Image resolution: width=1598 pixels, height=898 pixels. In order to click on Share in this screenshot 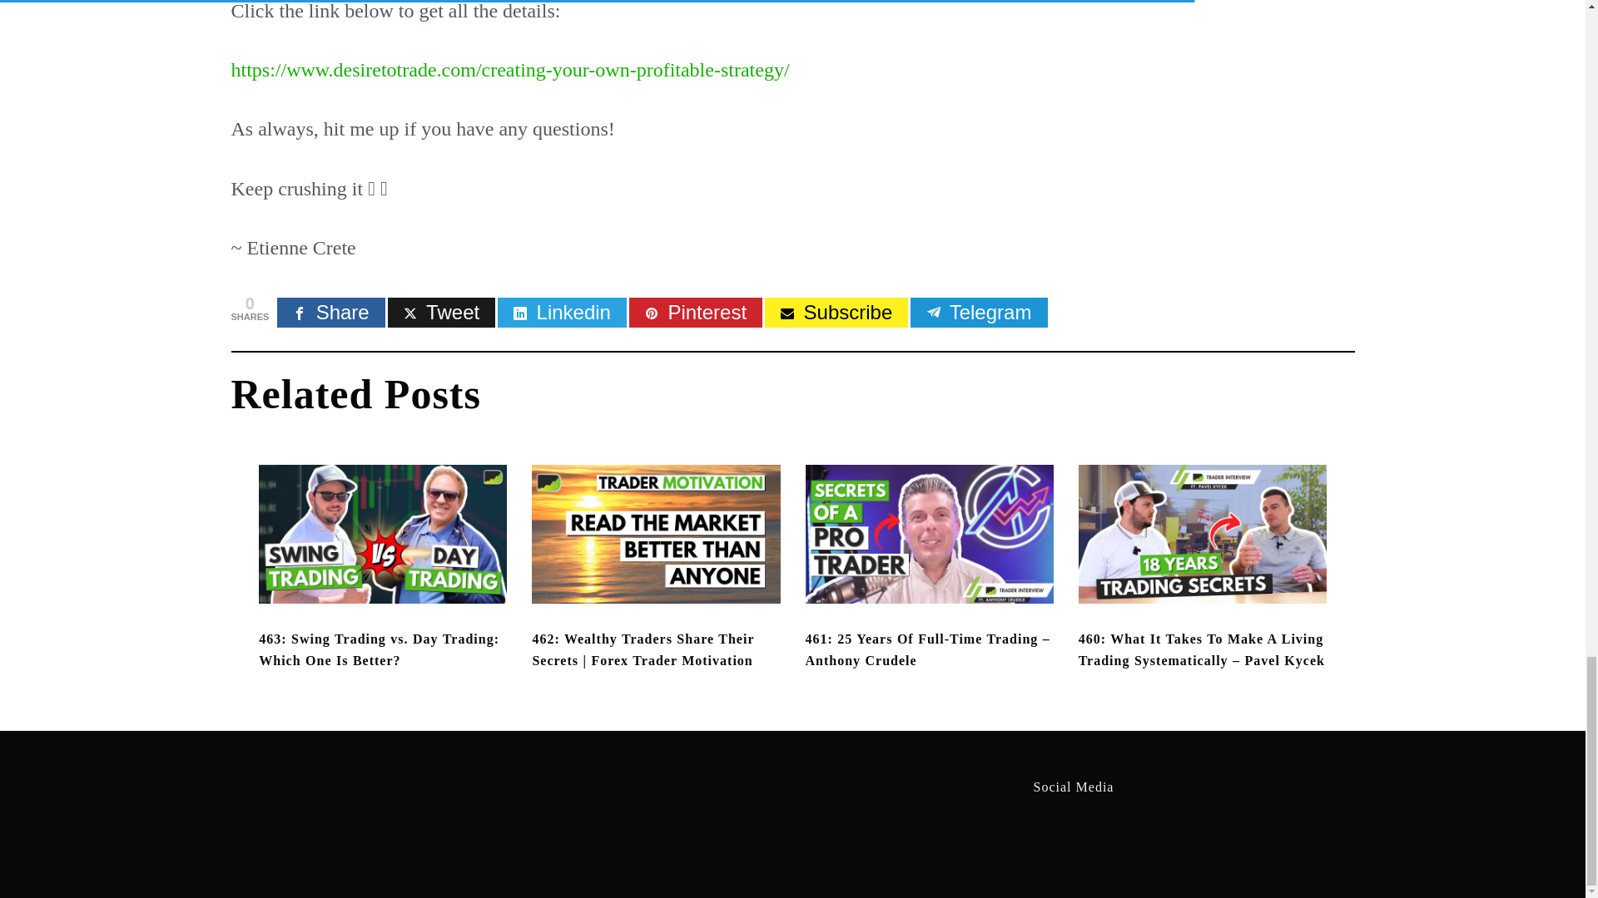, I will do `click(330, 313)`.